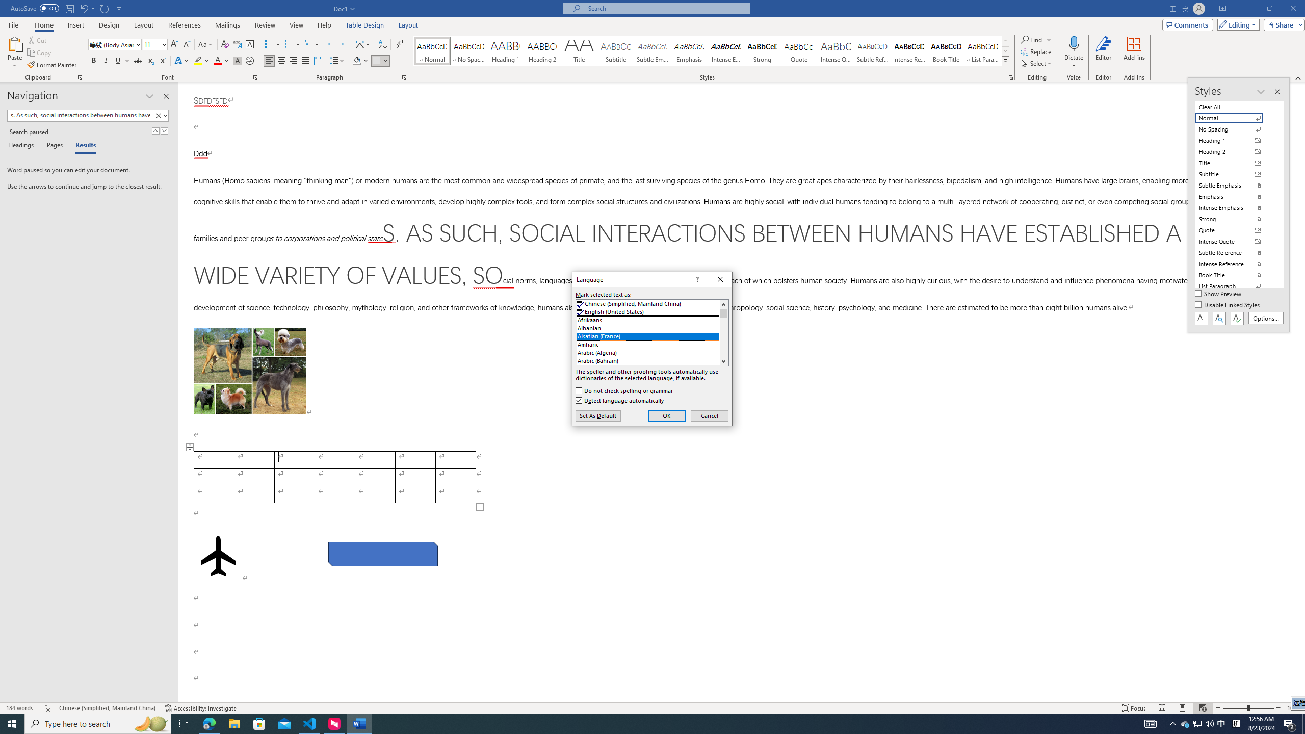 The width and height of the screenshot is (1305, 734). What do you see at coordinates (238, 45) in the screenshot?
I see `Phonetic Guide...` at bounding box center [238, 45].